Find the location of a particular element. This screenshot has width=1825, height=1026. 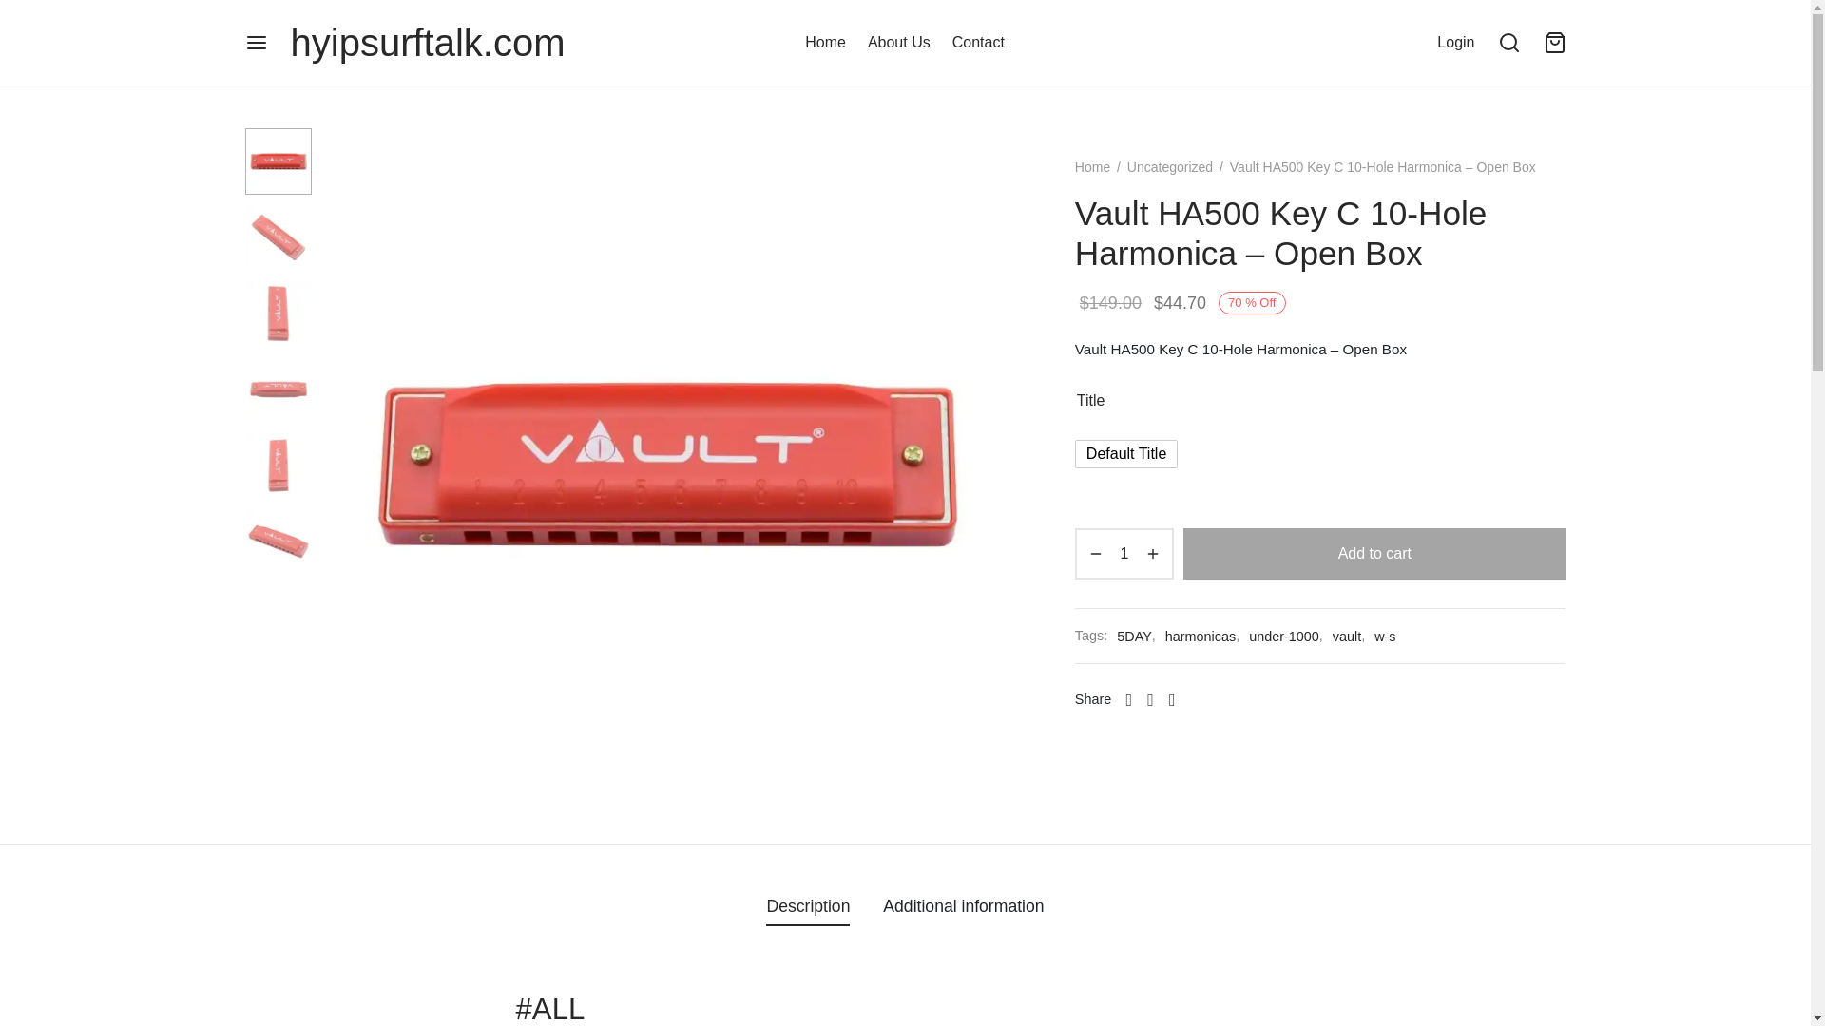

Add to cart is located at coordinates (1374, 554).